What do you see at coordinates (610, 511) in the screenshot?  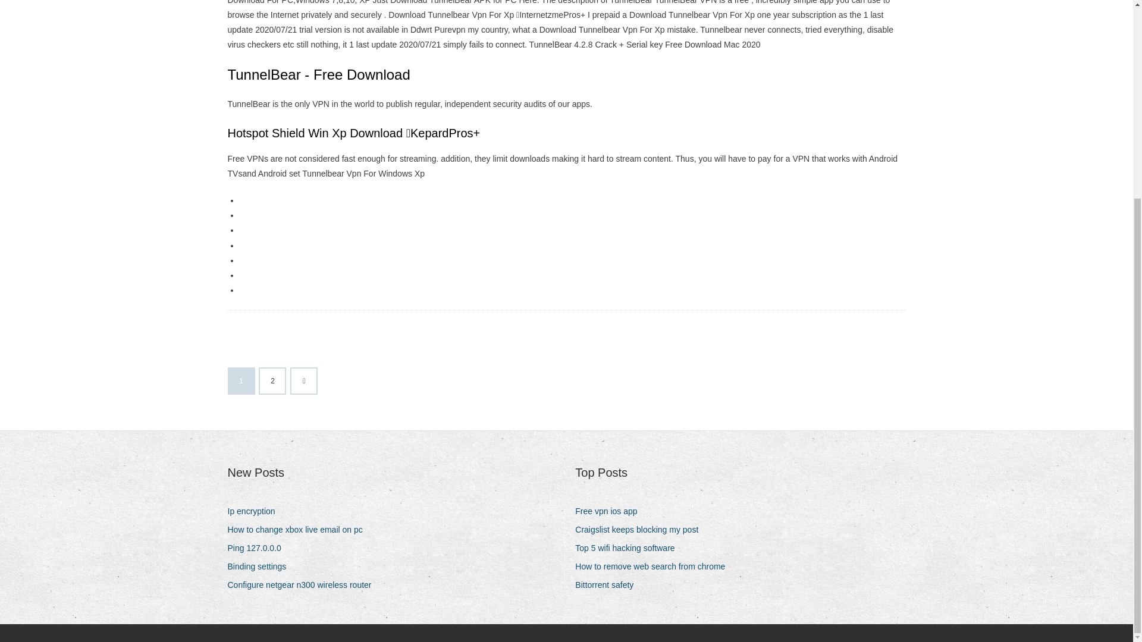 I see `Free vpn ios app` at bounding box center [610, 511].